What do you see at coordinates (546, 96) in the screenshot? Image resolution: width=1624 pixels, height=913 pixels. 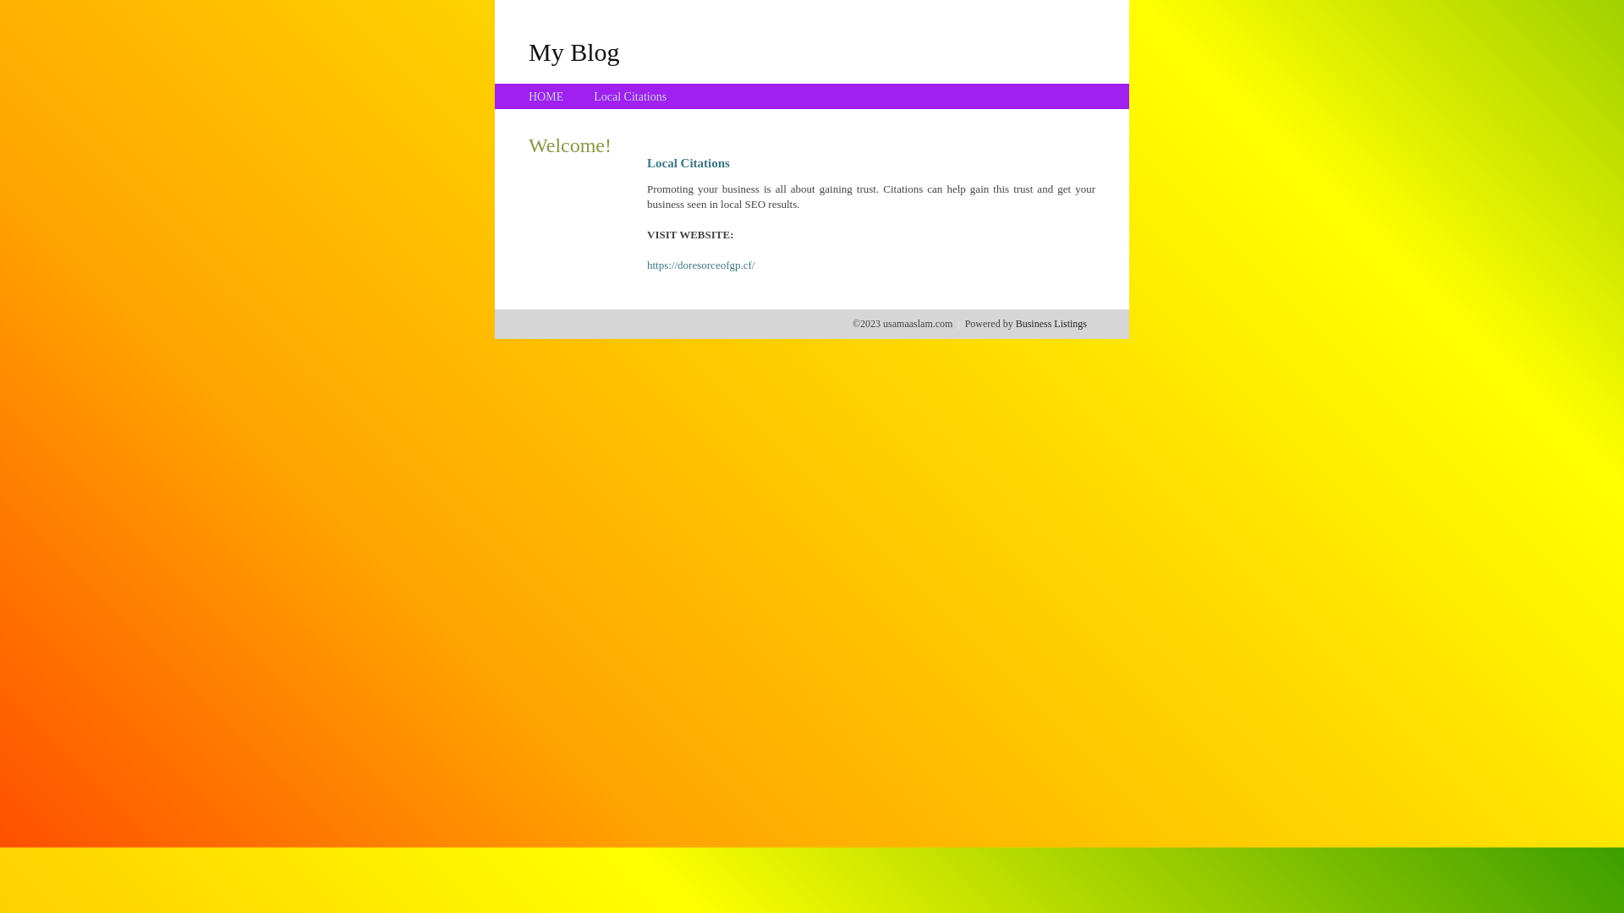 I see `HOME` at bounding box center [546, 96].